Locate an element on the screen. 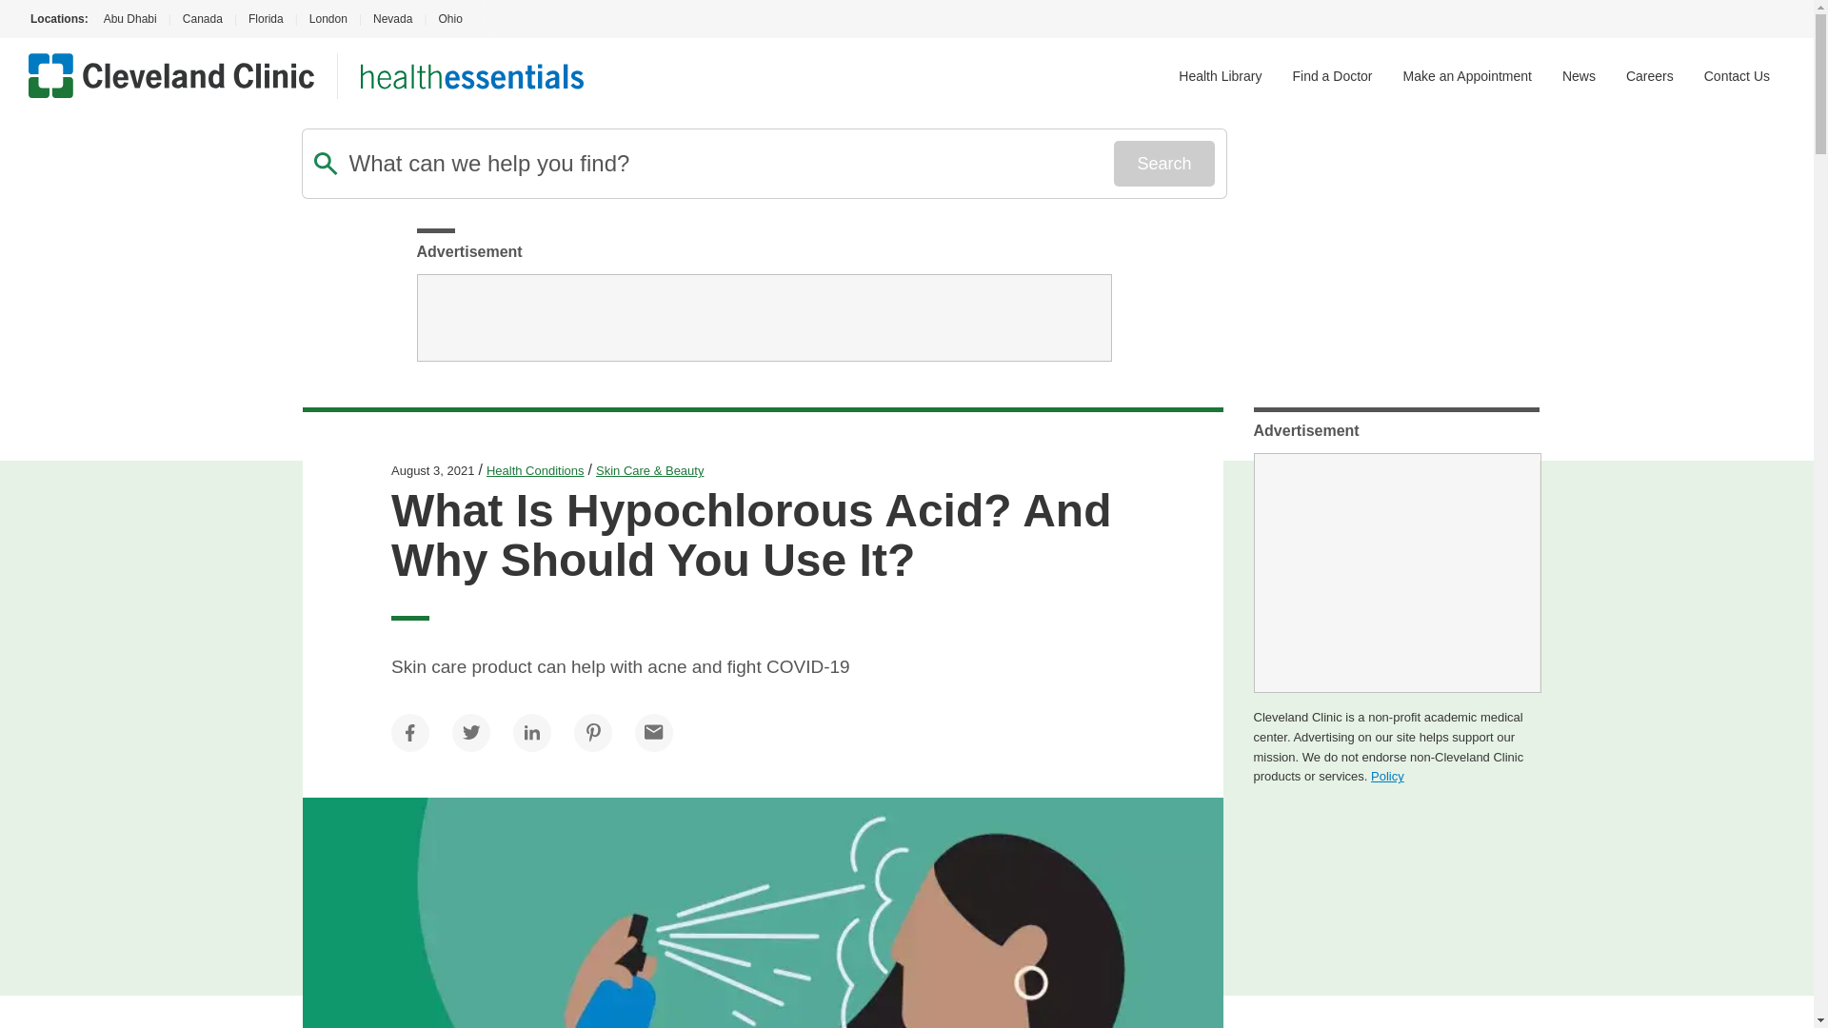 The height and width of the screenshot is (1028, 1828). Contact Us is located at coordinates (1737, 76).